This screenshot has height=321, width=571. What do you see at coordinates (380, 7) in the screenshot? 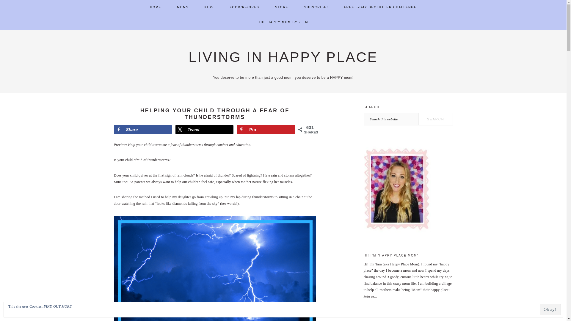
I see `FREE 5-DAY DECLUTTER CHALLENGE` at bounding box center [380, 7].